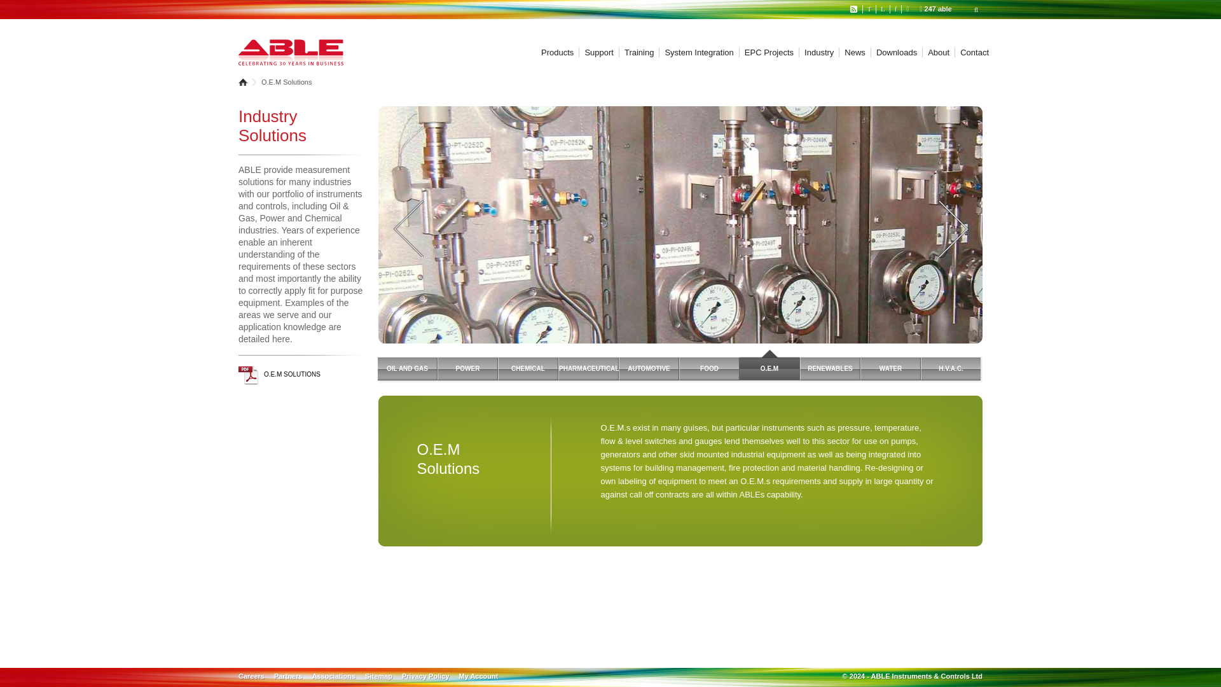 The height and width of the screenshot is (687, 1221). I want to click on 247 able, so click(935, 9).